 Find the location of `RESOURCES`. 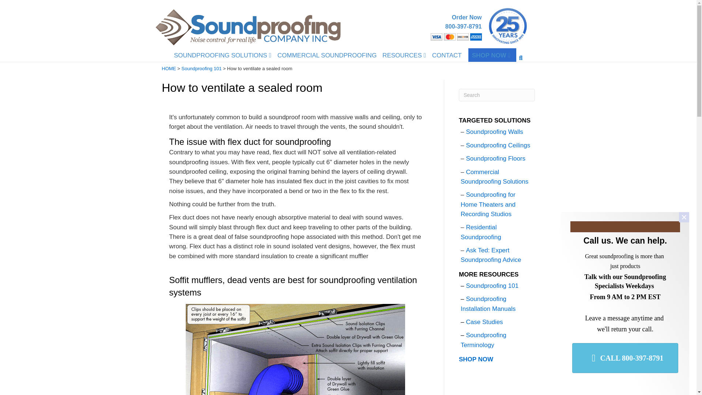

RESOURCES is located at coordinates (295, 349).